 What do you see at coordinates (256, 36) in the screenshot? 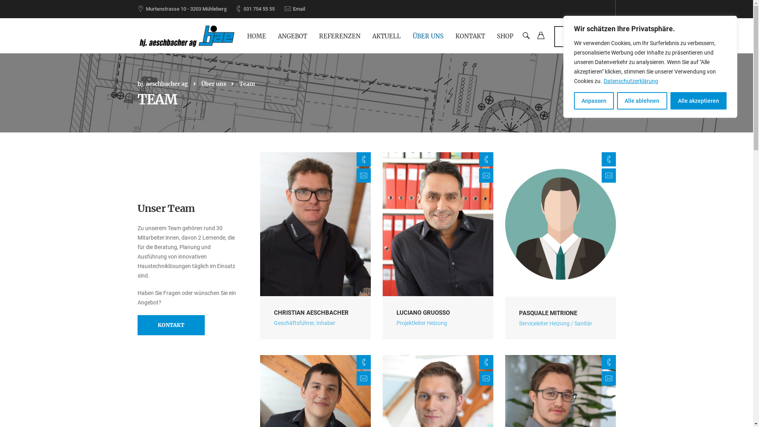
I see `HOME` at bounding box center [256, 36].